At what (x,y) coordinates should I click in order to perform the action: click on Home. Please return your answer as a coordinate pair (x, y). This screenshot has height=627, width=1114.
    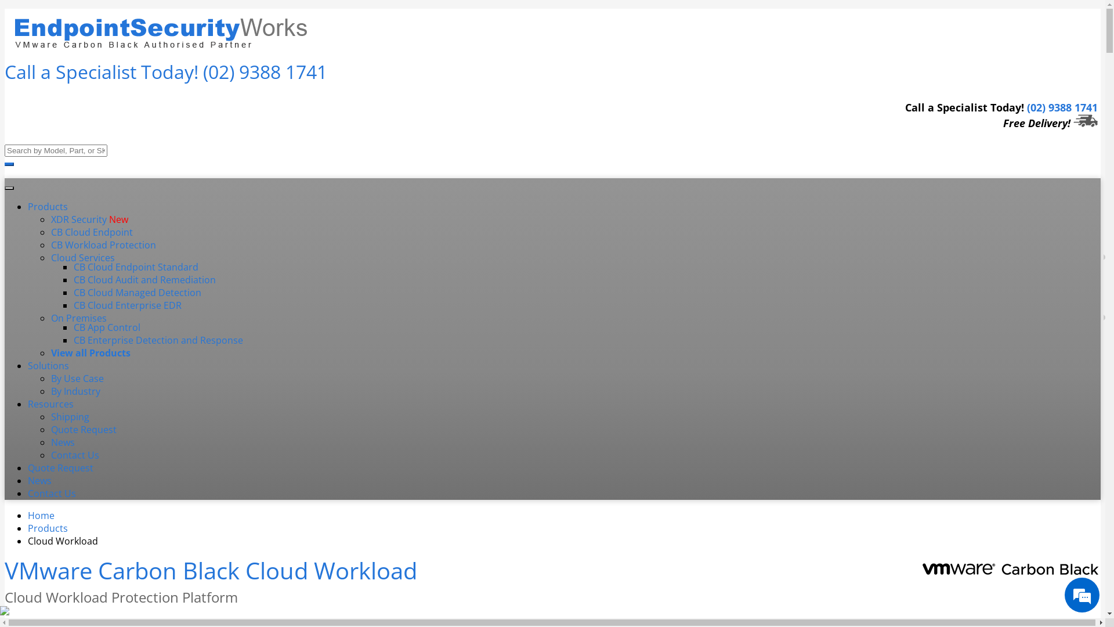
    Looking at the image, I should click on (41, 516).